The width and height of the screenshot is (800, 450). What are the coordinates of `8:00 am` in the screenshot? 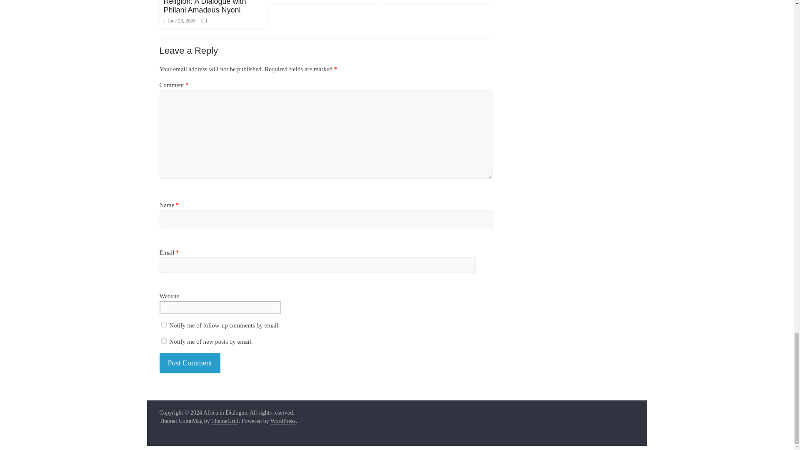 It's located at (179, 21).